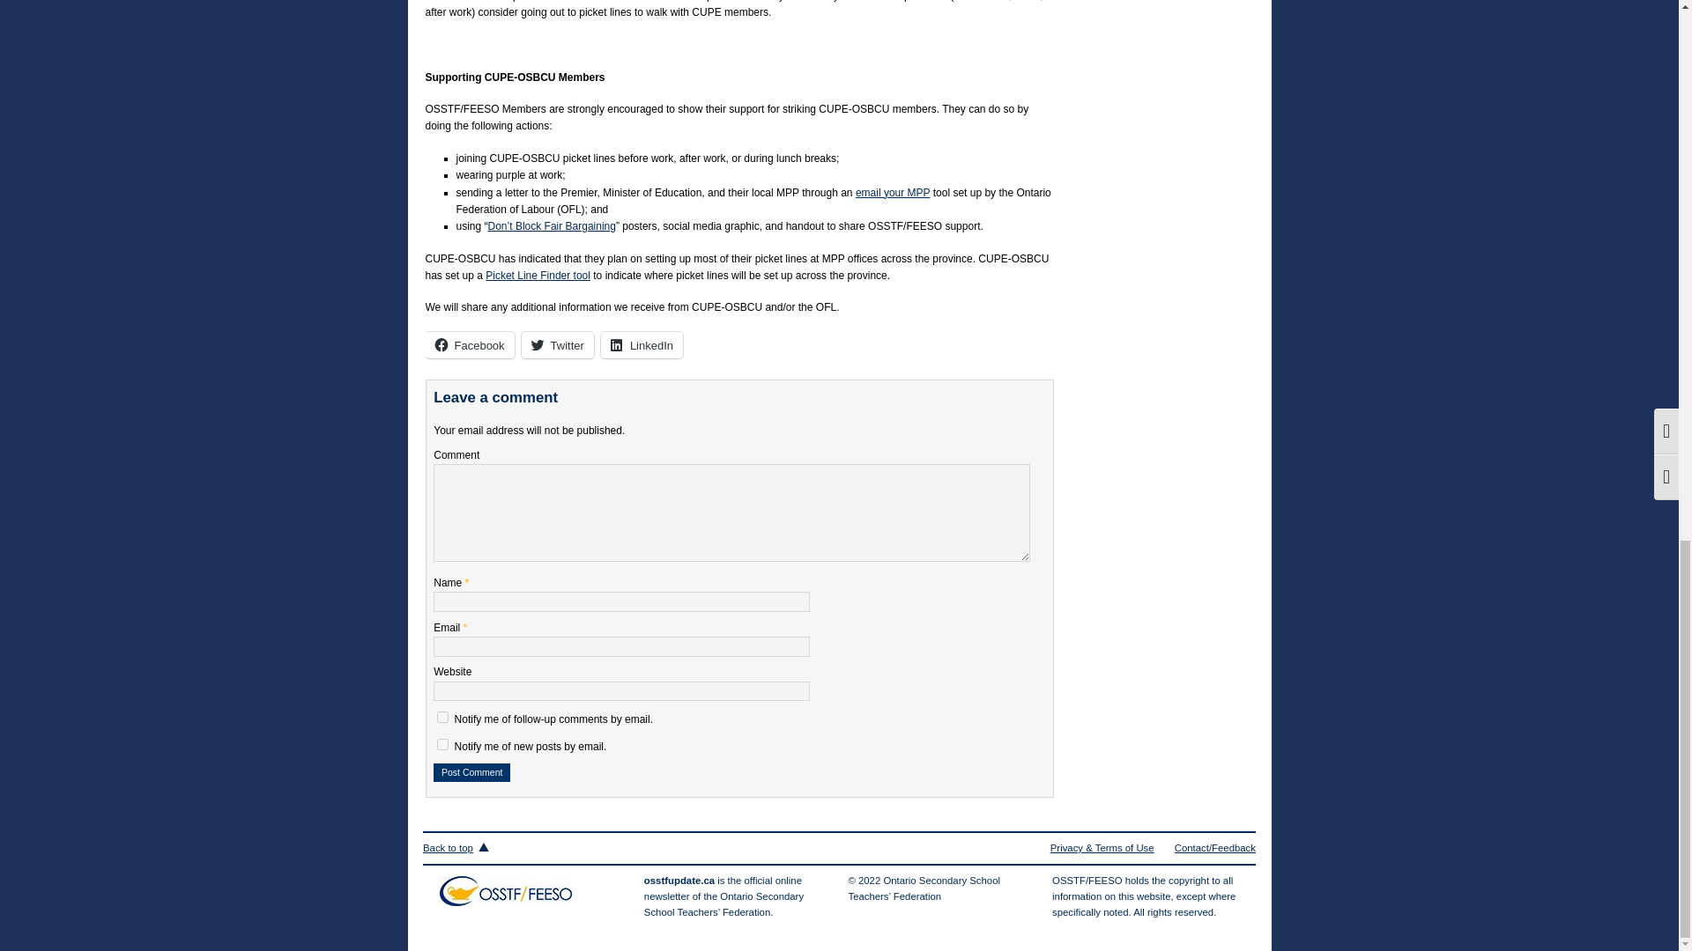 The image size is (1692, 951). What do you see at coordinates (469, 345) in the screenshot?
I see `Facebook` at bounding box center [469, 345].